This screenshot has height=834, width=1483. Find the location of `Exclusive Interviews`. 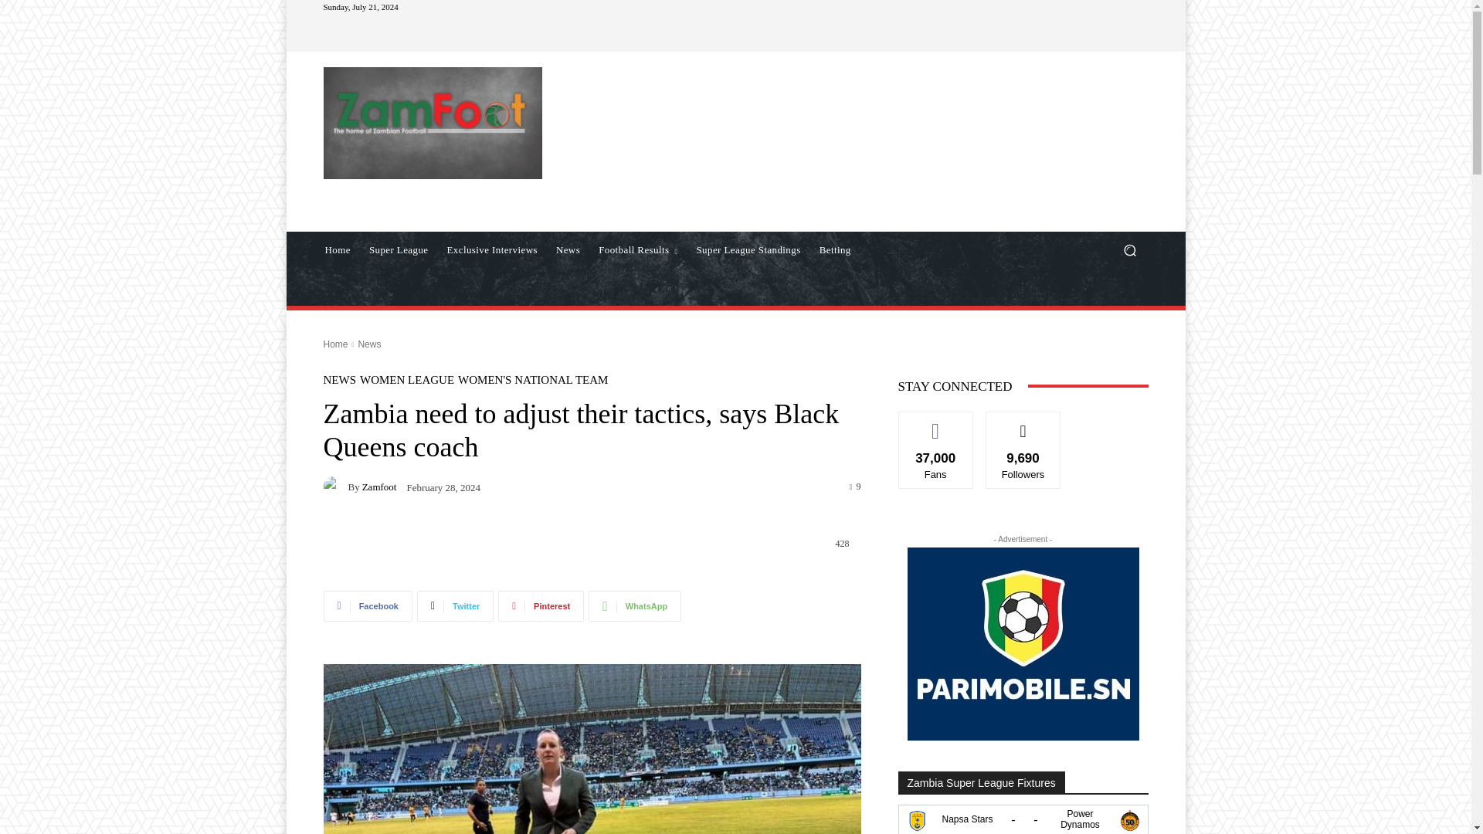

Exclusive Interviews is located at coordinates (492, 250).